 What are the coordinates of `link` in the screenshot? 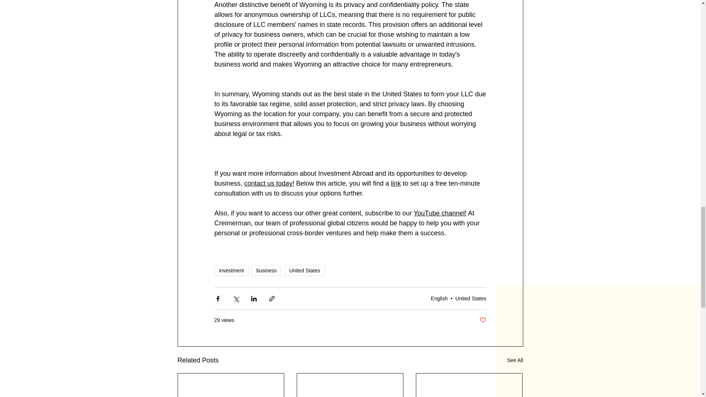 It's located at (396, 183).